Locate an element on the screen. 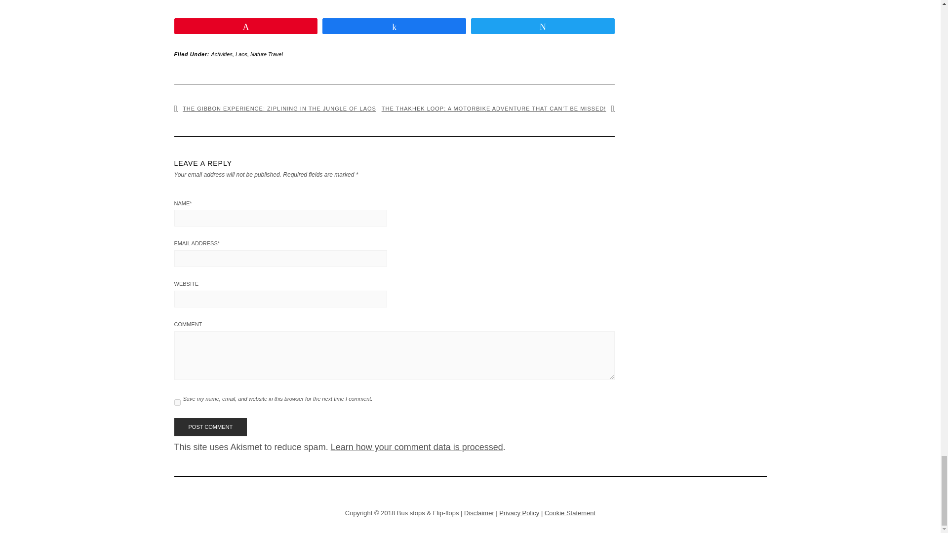 This screenshot has width=948, height=533. Post Comment is located at coordinates (210, 427).